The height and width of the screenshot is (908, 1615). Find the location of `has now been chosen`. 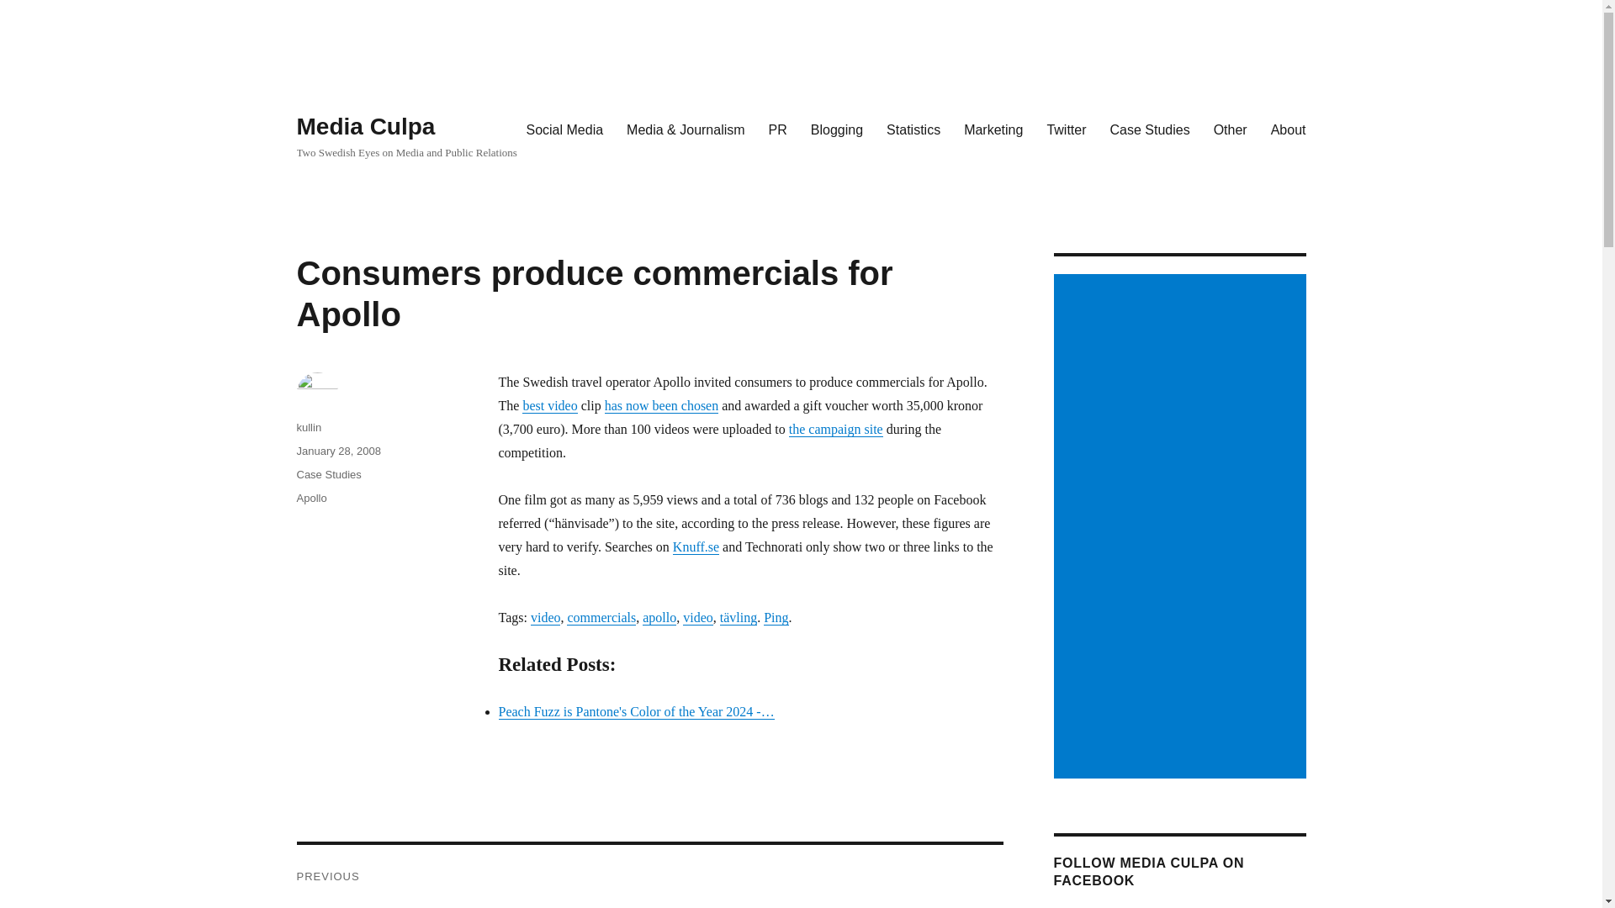

has now been chosen is located at coordinates (661, 405).